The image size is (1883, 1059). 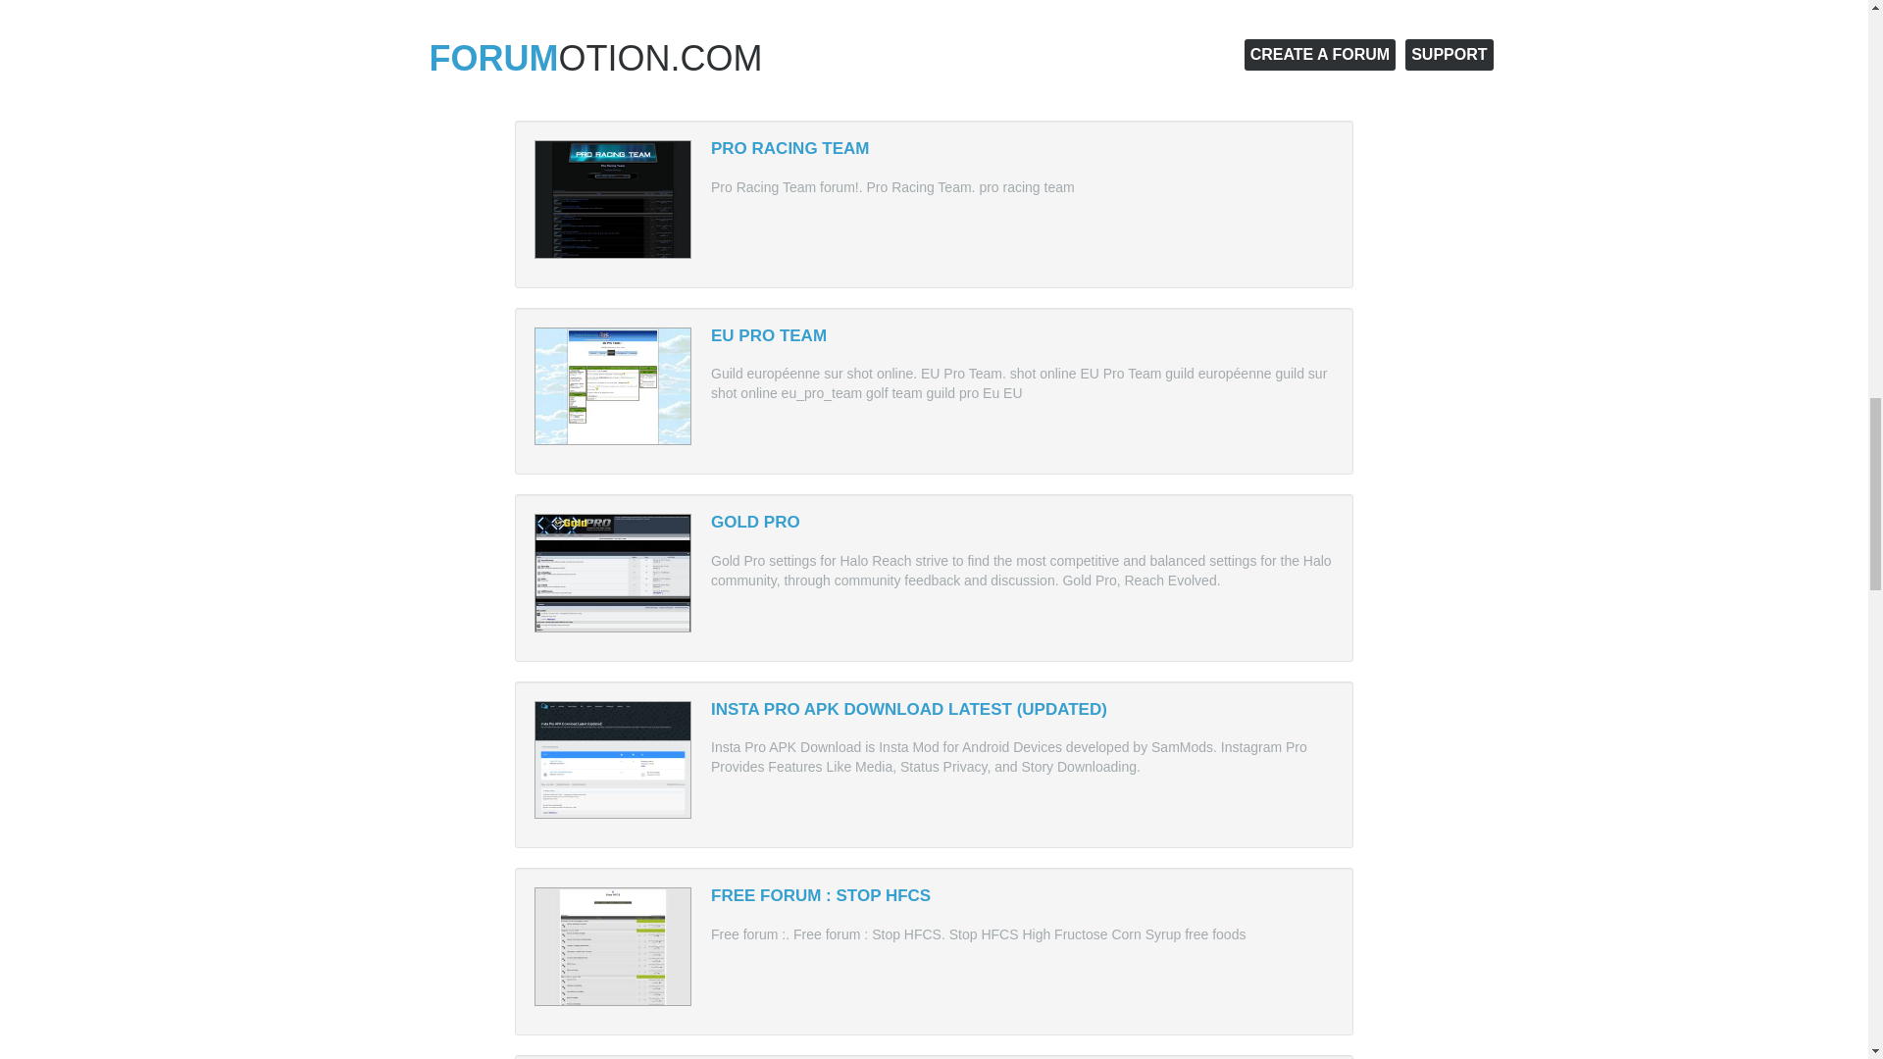 What do you see at coordinates (820, 895) in the screenshot?
I see `FREE FORUM : STOP HFCS` at bounding box center [820, 895].